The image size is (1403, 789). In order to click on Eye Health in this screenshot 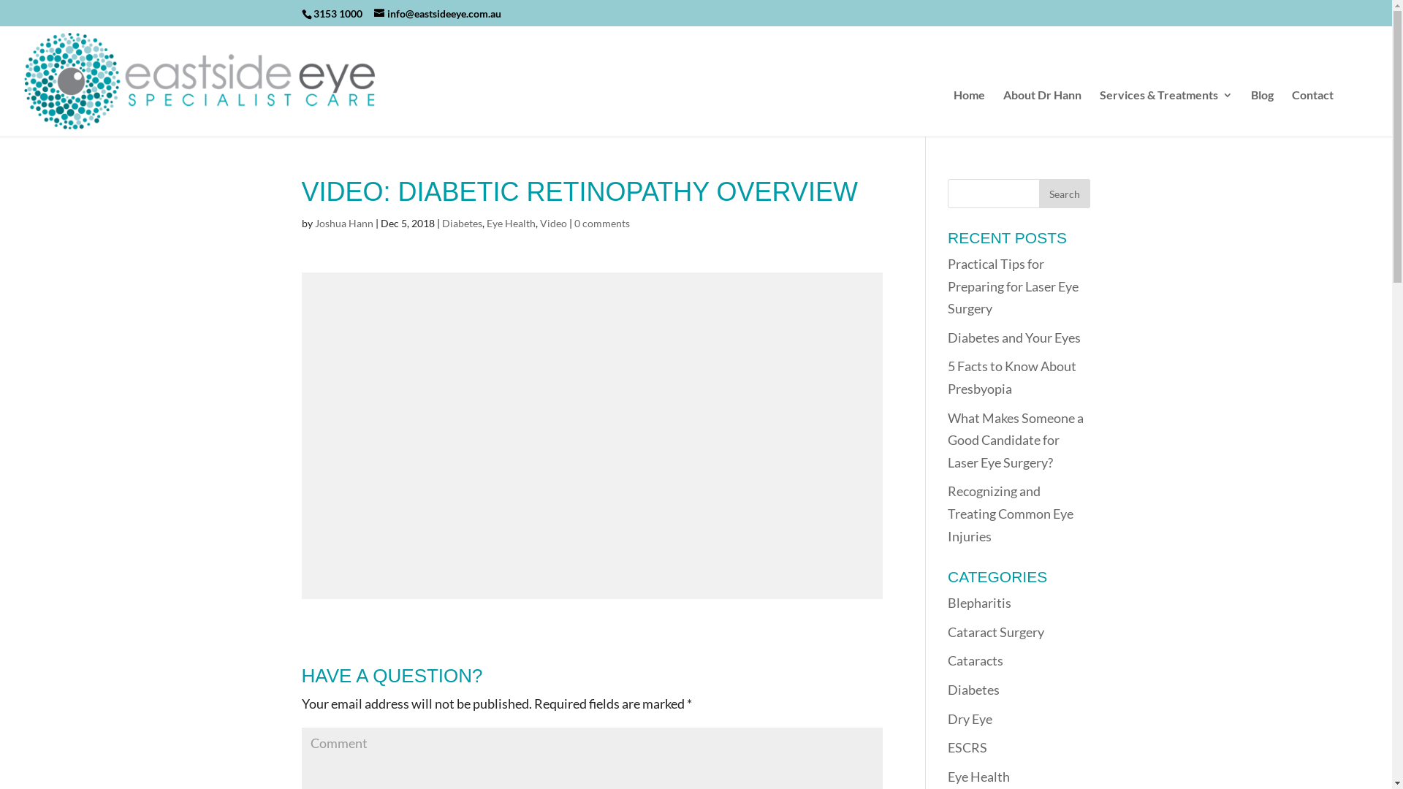, I will do `click(979, 777)`.